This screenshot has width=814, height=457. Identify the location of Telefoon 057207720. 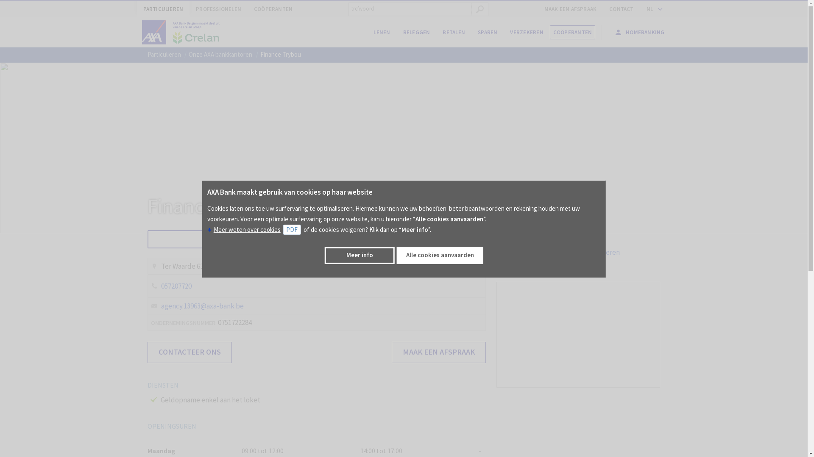
(316, 286).